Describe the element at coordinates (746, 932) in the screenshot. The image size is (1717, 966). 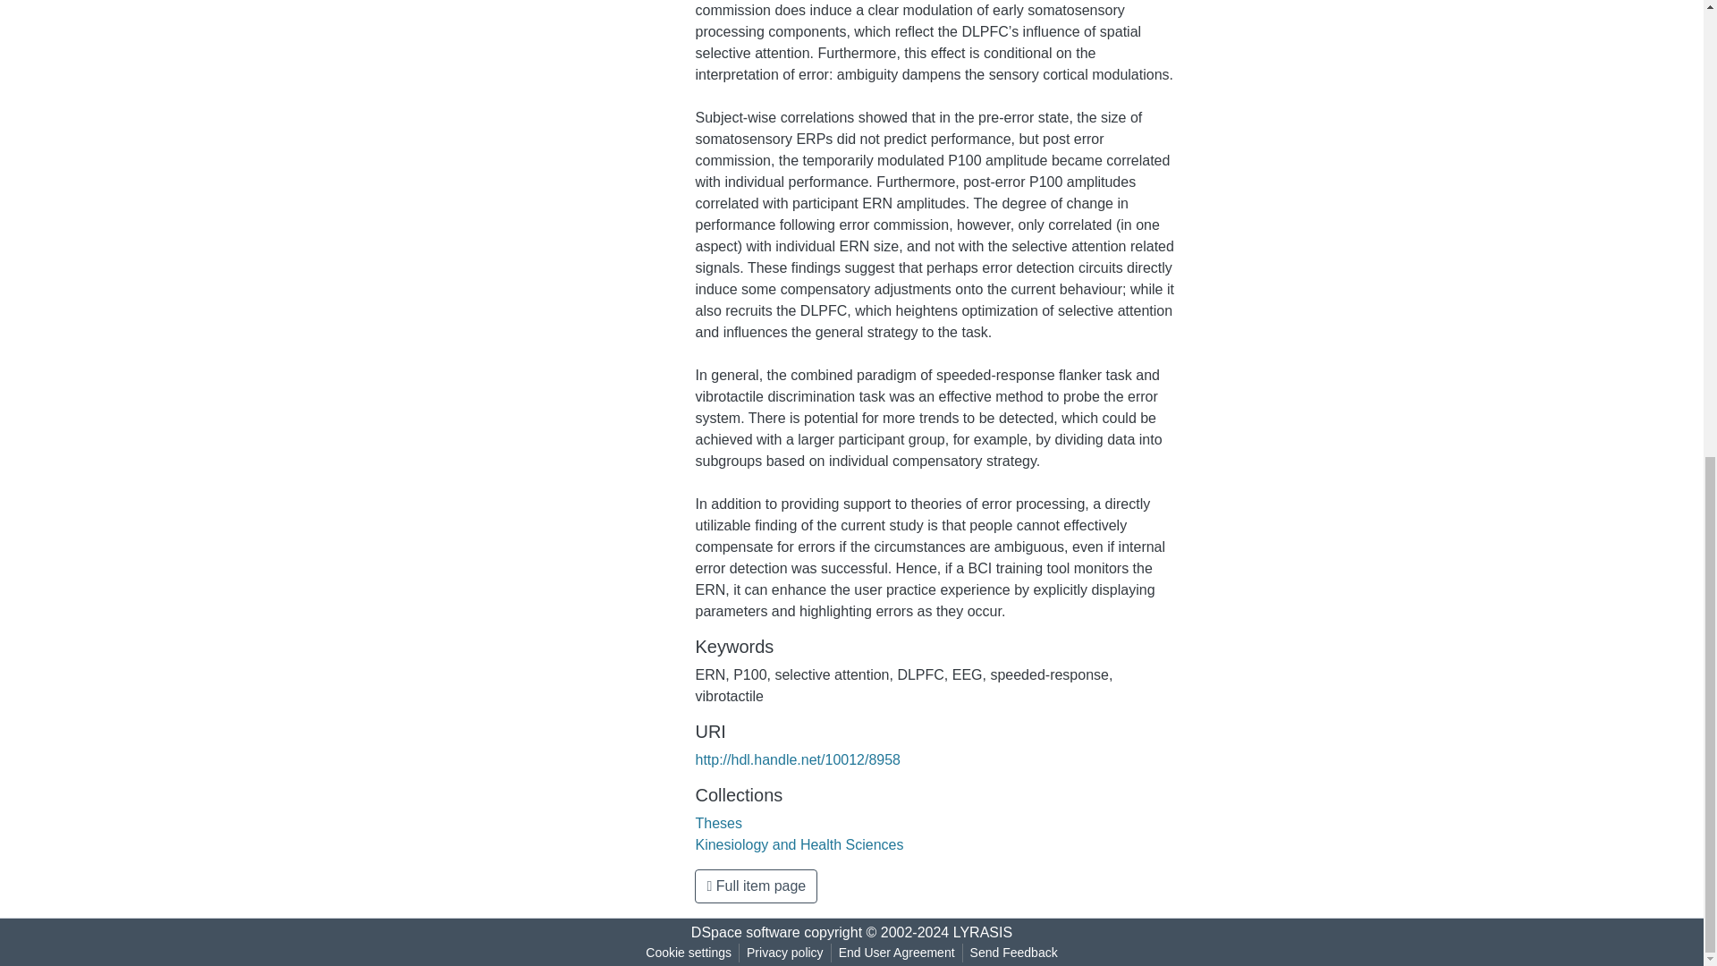
I see `DSpace software` at that location.